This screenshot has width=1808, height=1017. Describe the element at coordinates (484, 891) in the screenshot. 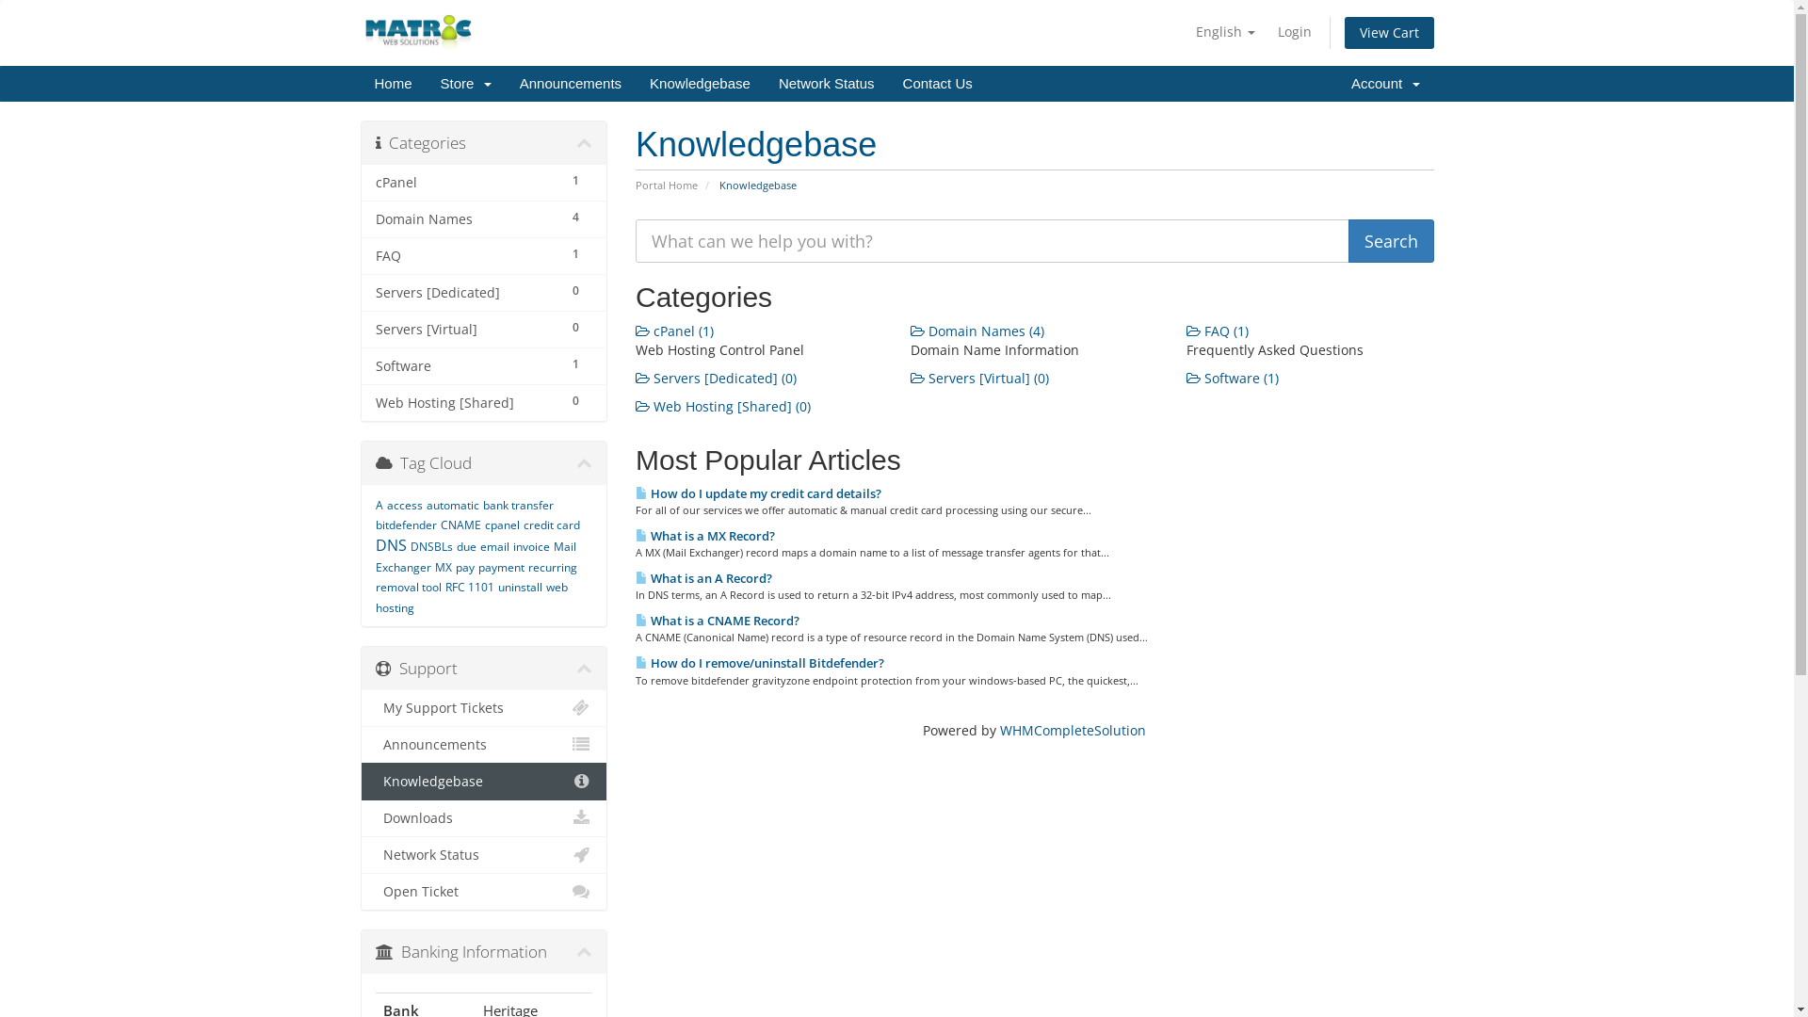

I see `  Open Ticket` at that location.